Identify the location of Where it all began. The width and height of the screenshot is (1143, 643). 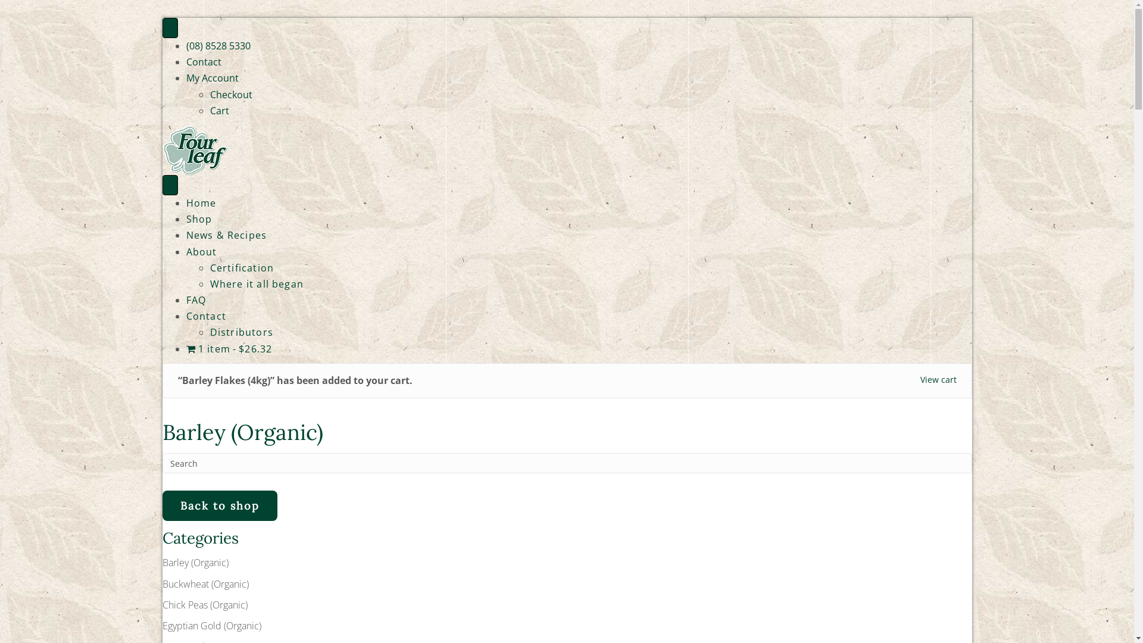
(257, 284).